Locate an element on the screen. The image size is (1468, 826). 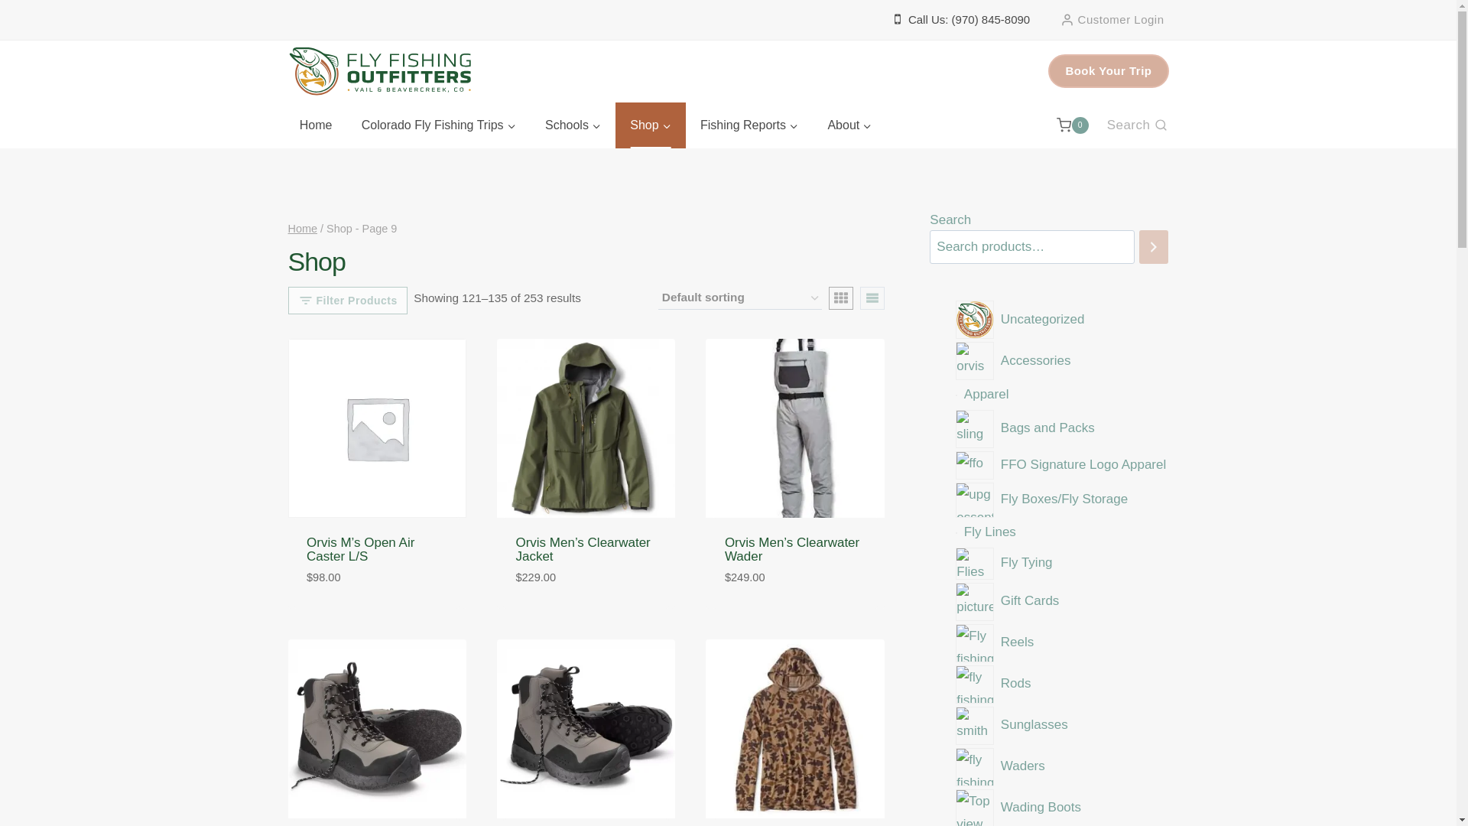
Book Your Trip is located at coordinates (1108, 70).